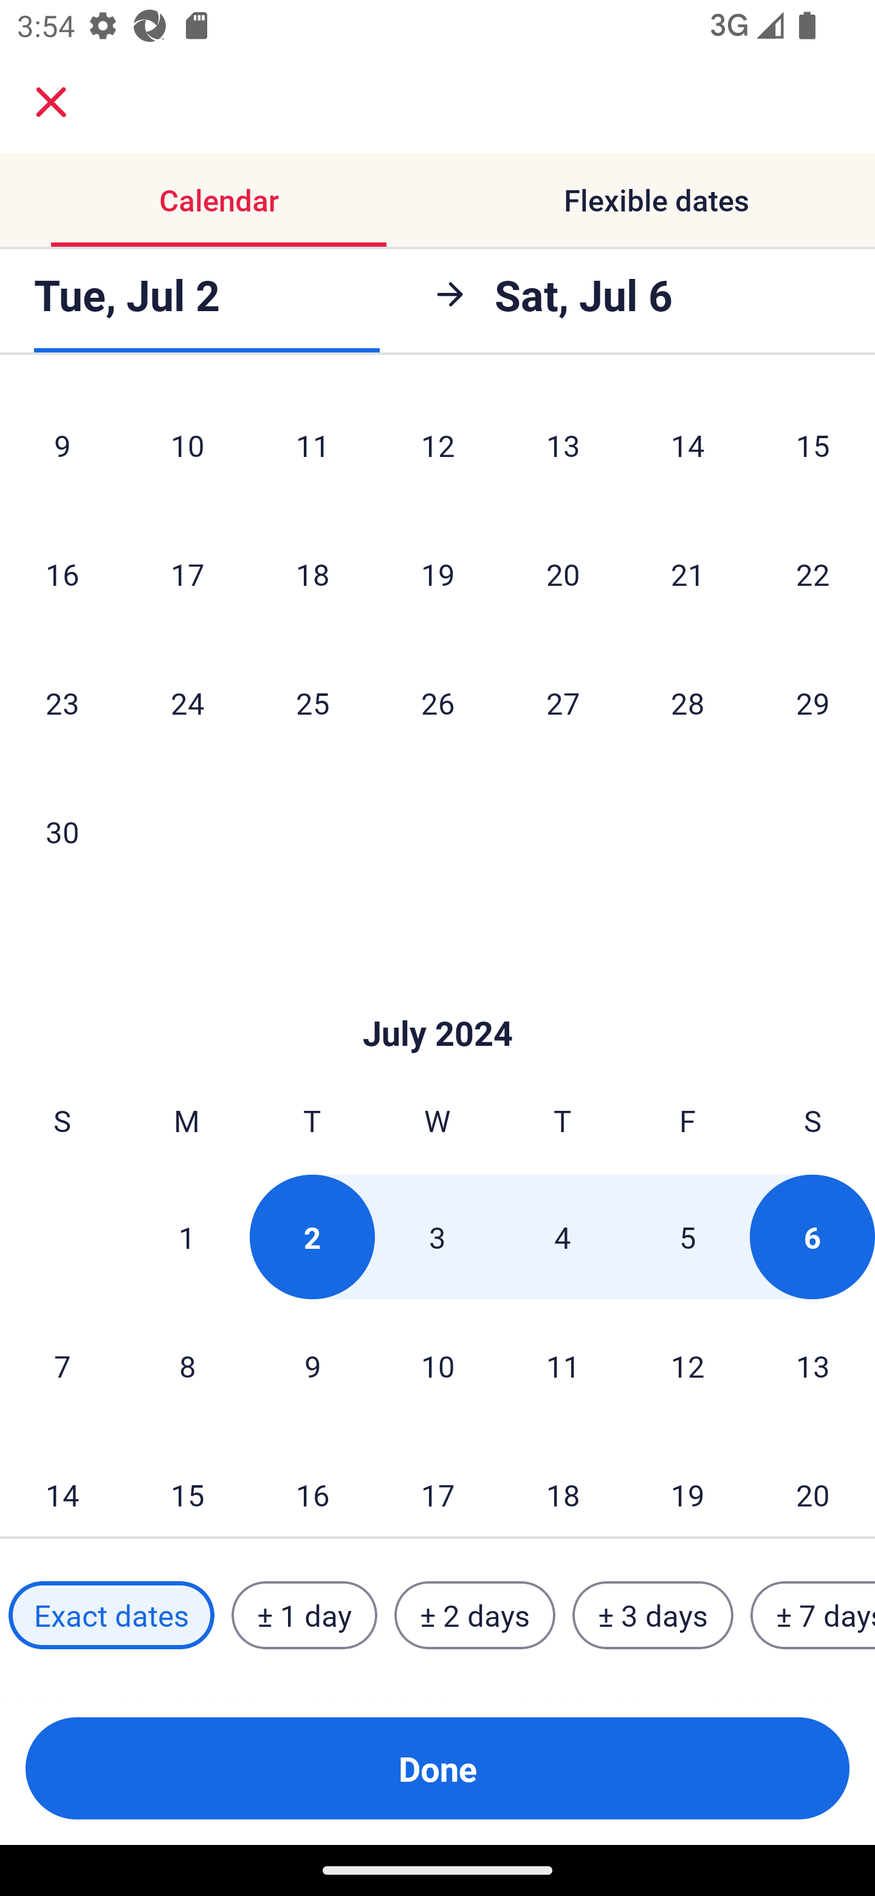  I want to click on 14 Sunday, July 14, 2024, so click(62, 1483).